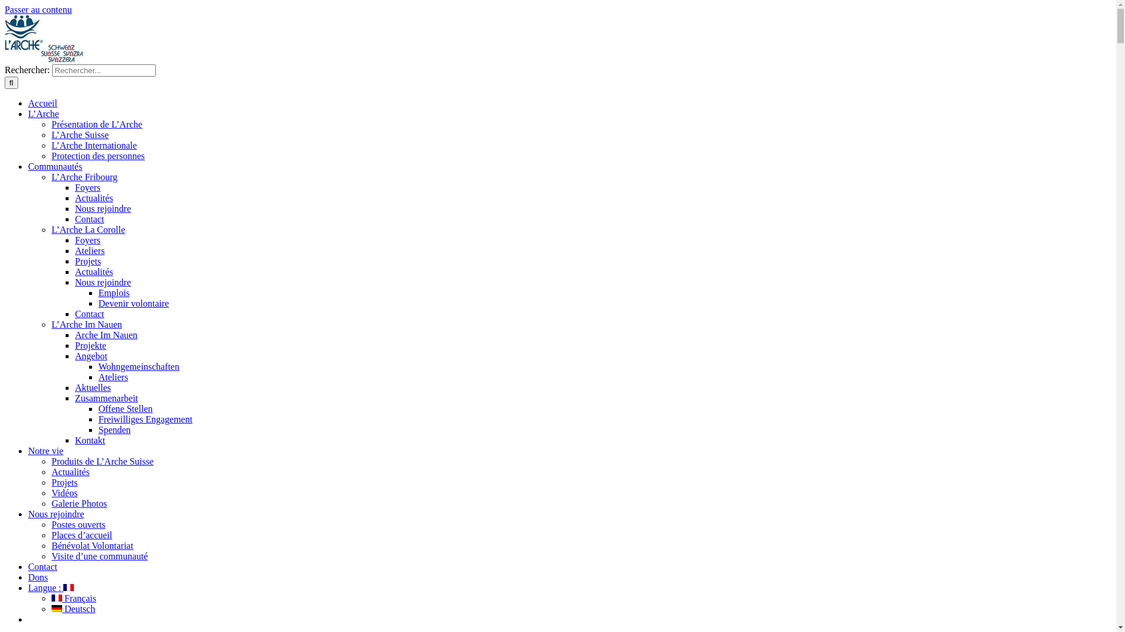 The image size is (1125, 632). What do you see at coordinates (107, 398) in the screenshot?
I see `Zusammenarbeit` at bounding box center [107, 398].